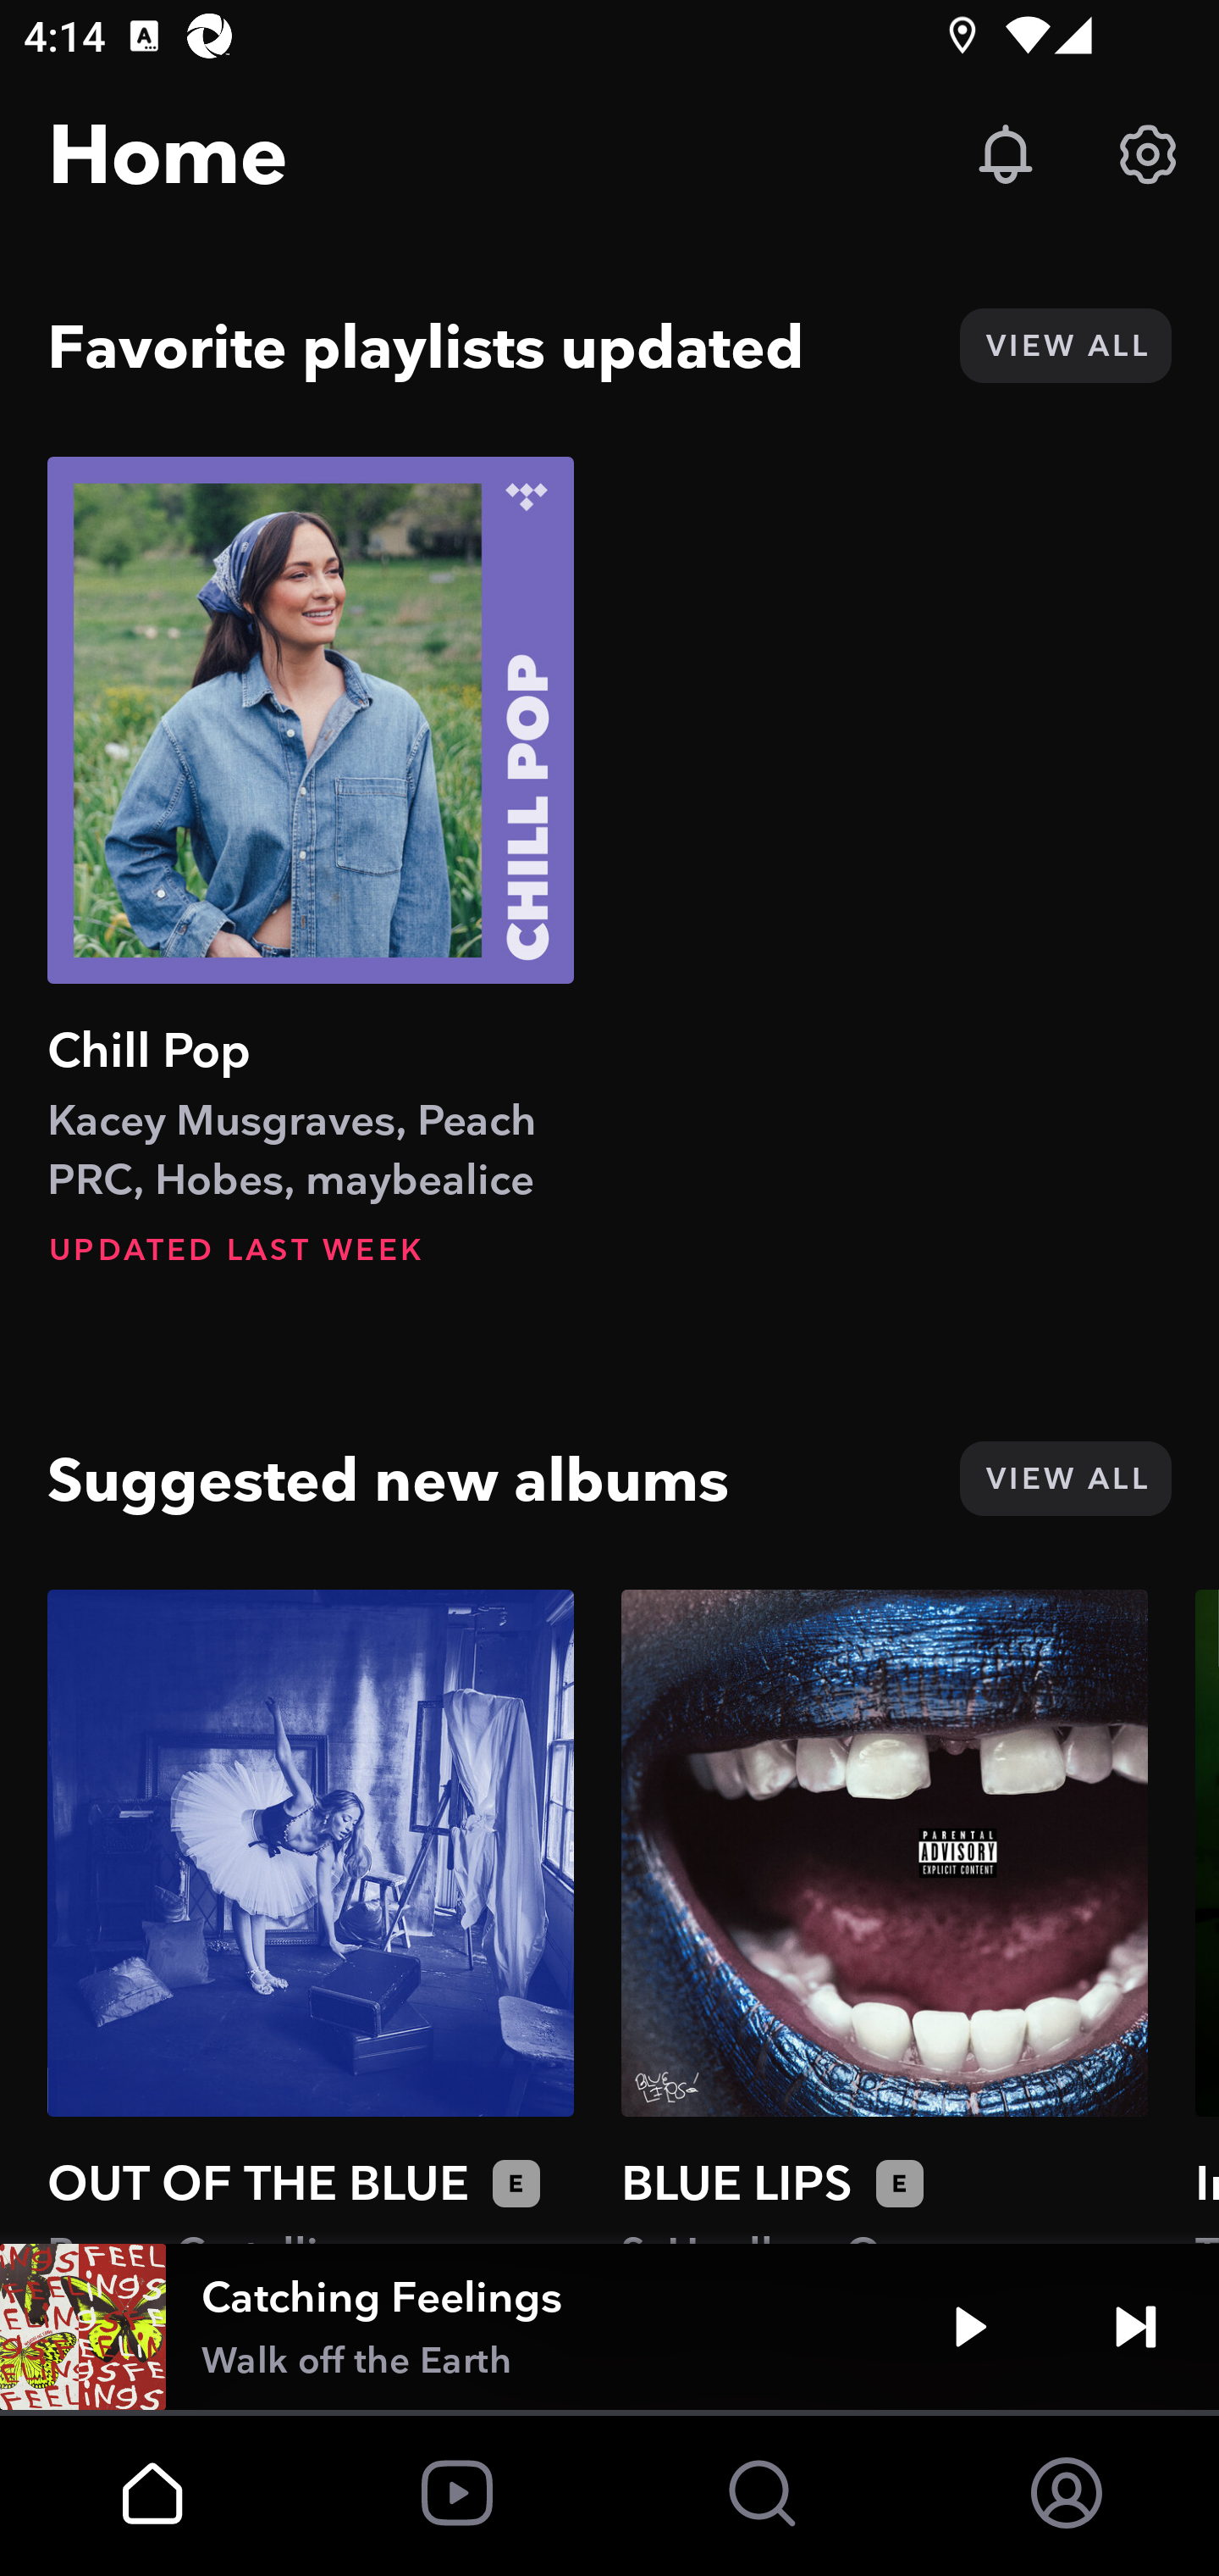  Describe the element at coordinates (609, 2327) in the screenshot. I see `Catching Feelings Walk off the Earth Play` at that location.